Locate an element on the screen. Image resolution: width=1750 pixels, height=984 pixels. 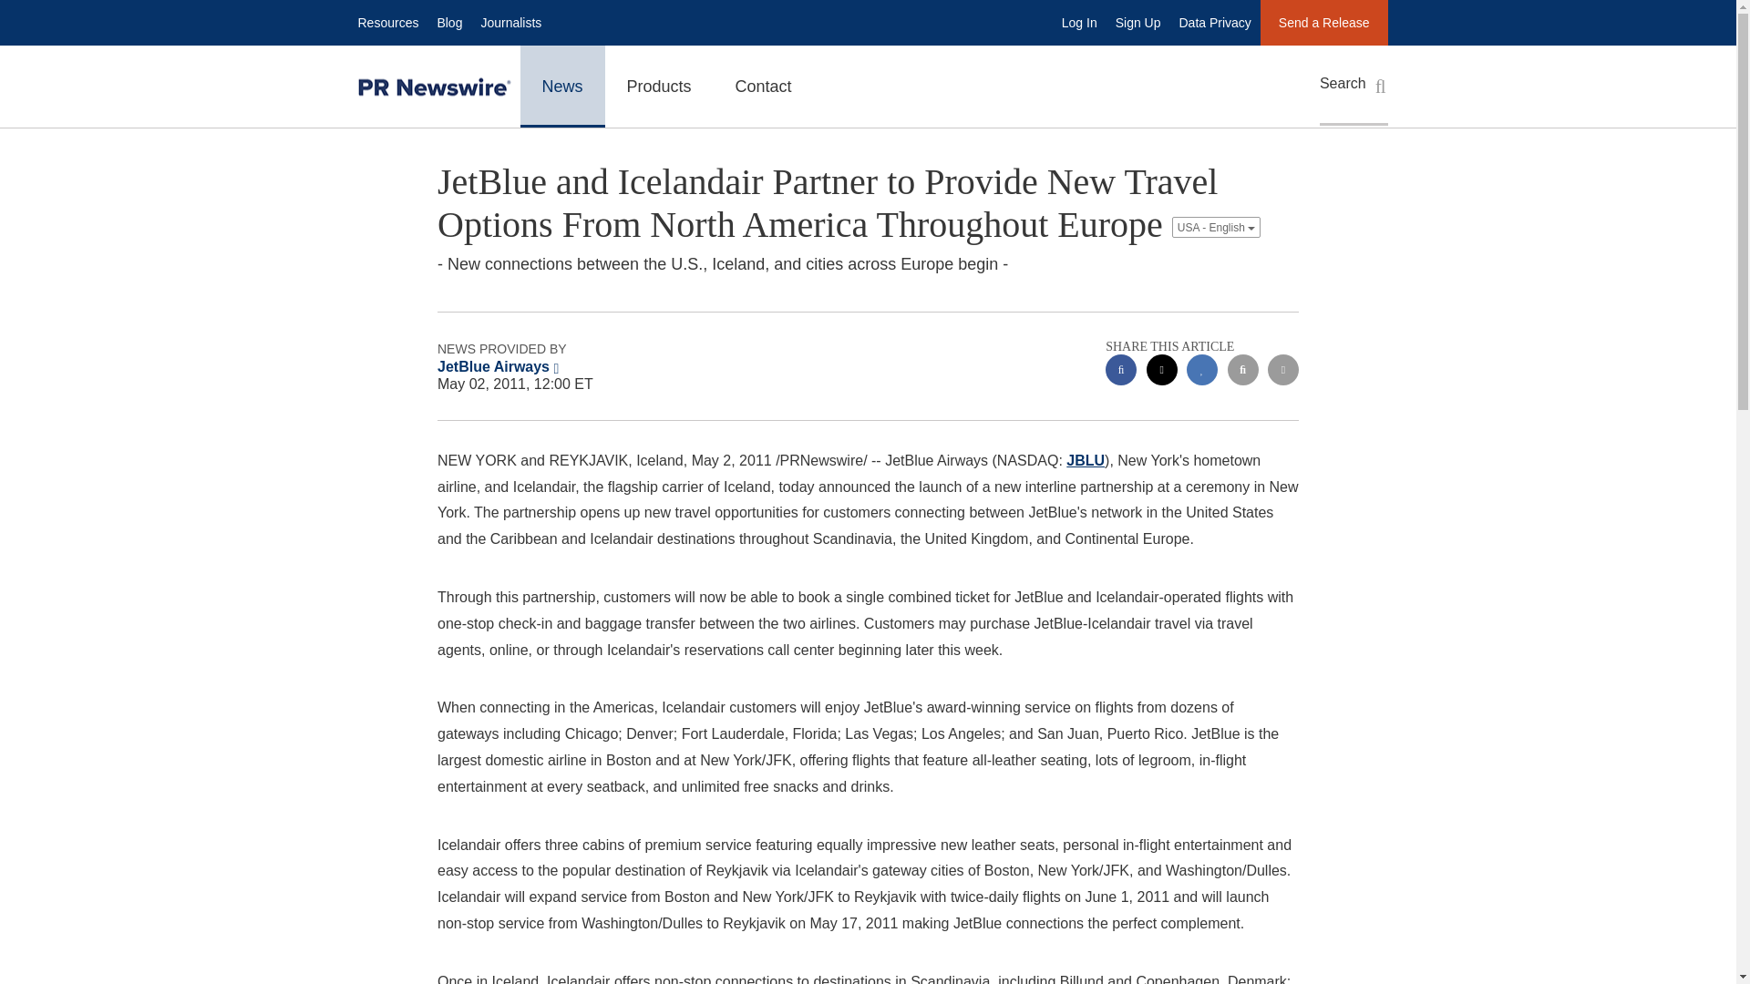
Log In is located at coordinates (1079, 22).